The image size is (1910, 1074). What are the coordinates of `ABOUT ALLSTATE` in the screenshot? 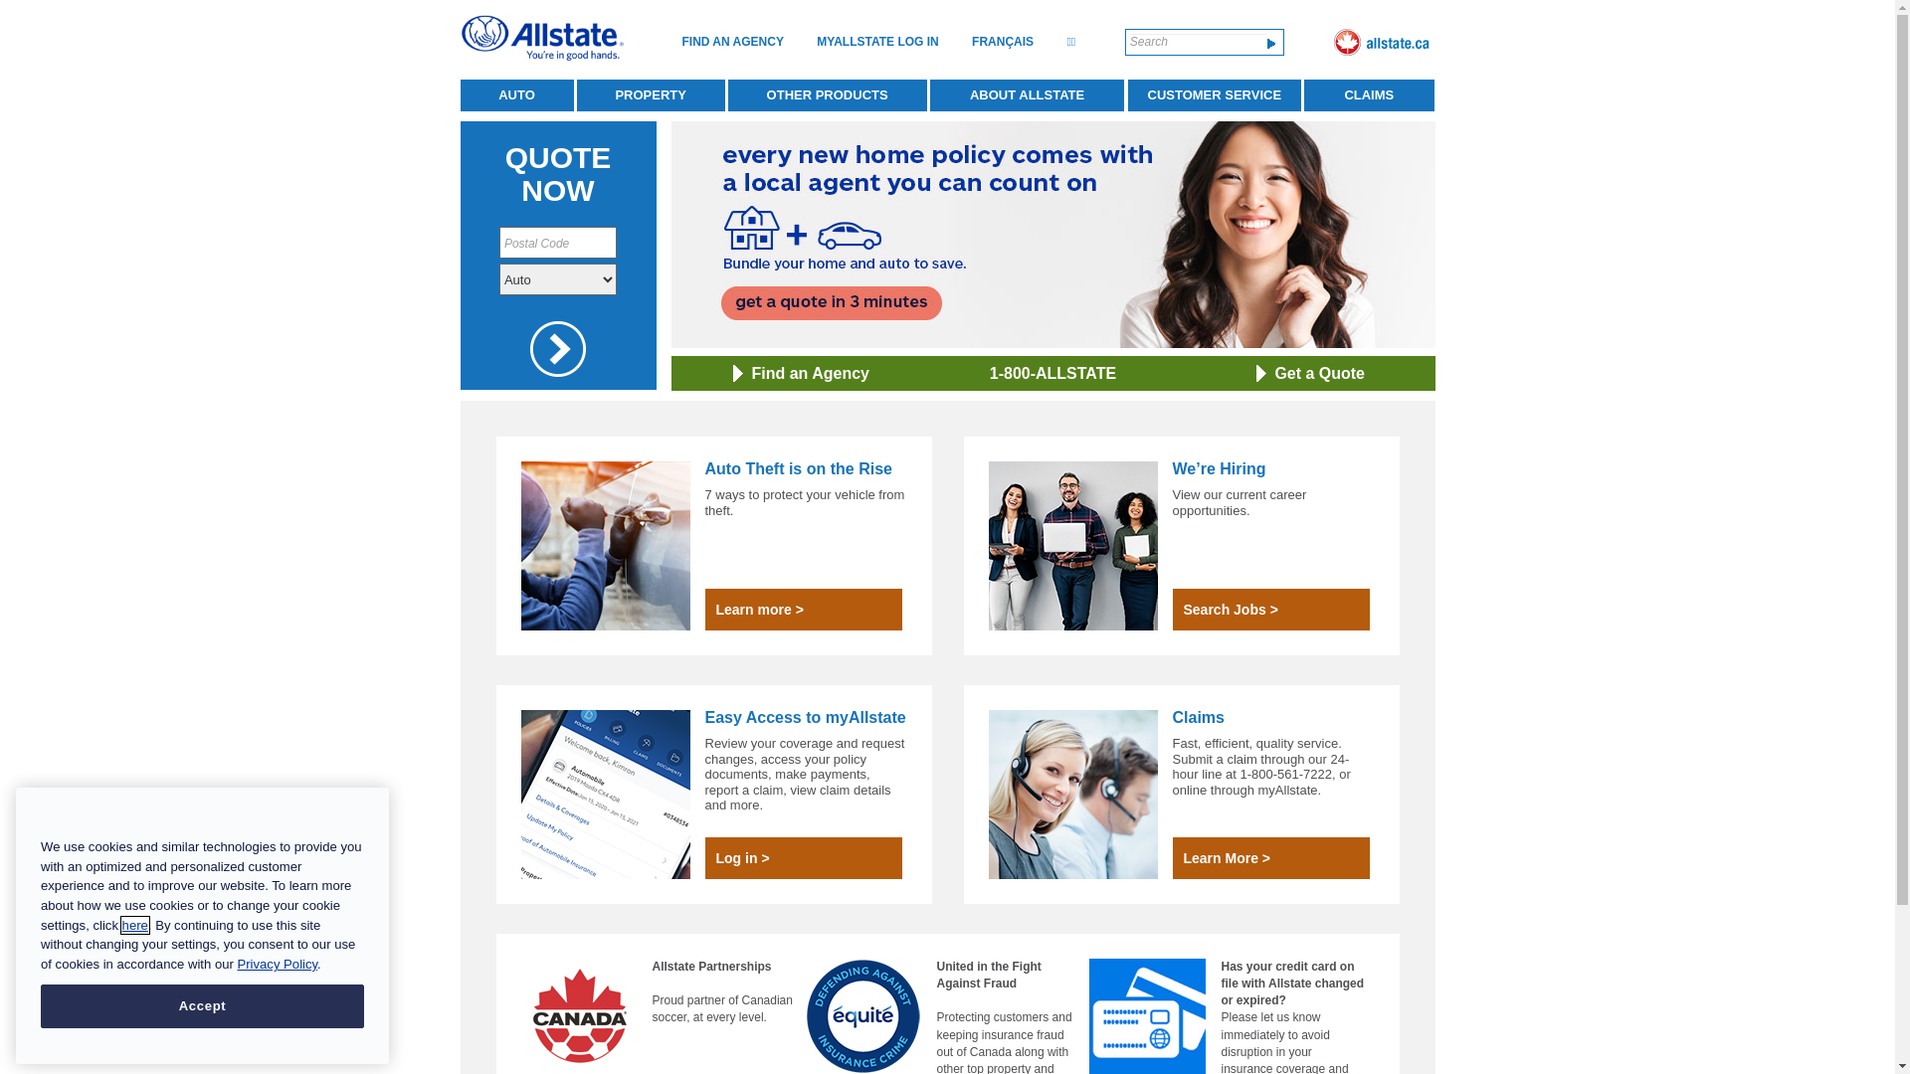 It's located at (1028, 95).